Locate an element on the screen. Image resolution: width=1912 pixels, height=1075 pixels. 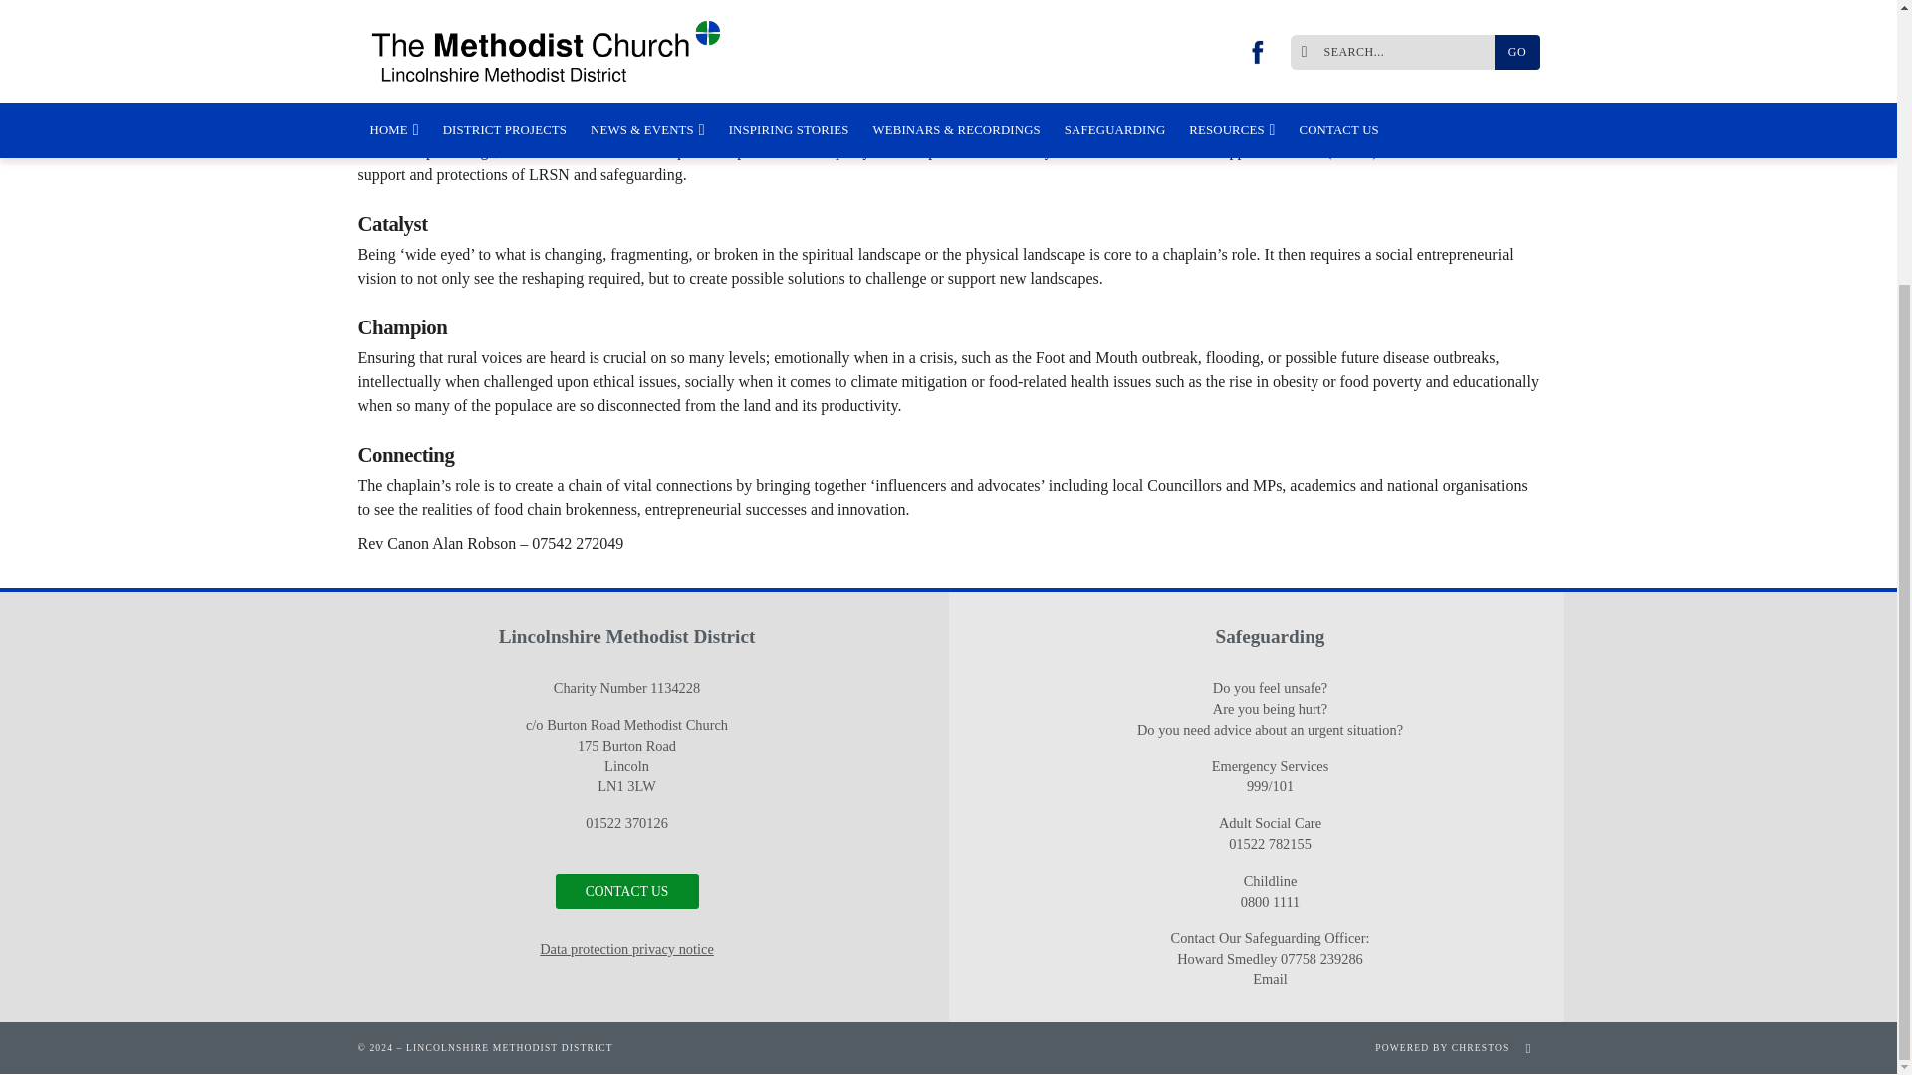
CONTACT US is located at coordinates (627, 891).